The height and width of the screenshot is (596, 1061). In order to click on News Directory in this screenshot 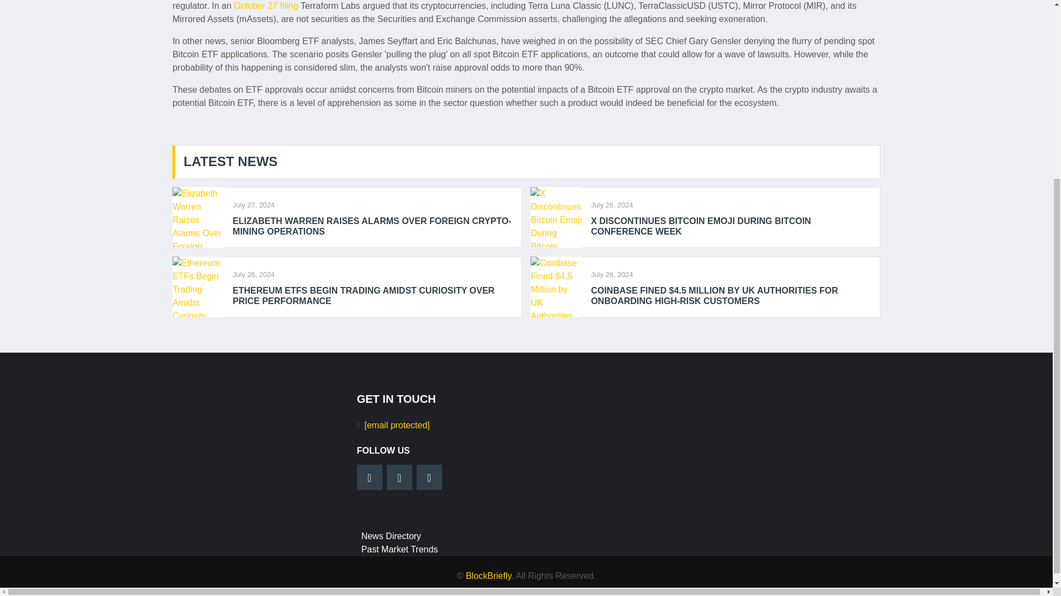, I will do `click(391, 536)`.